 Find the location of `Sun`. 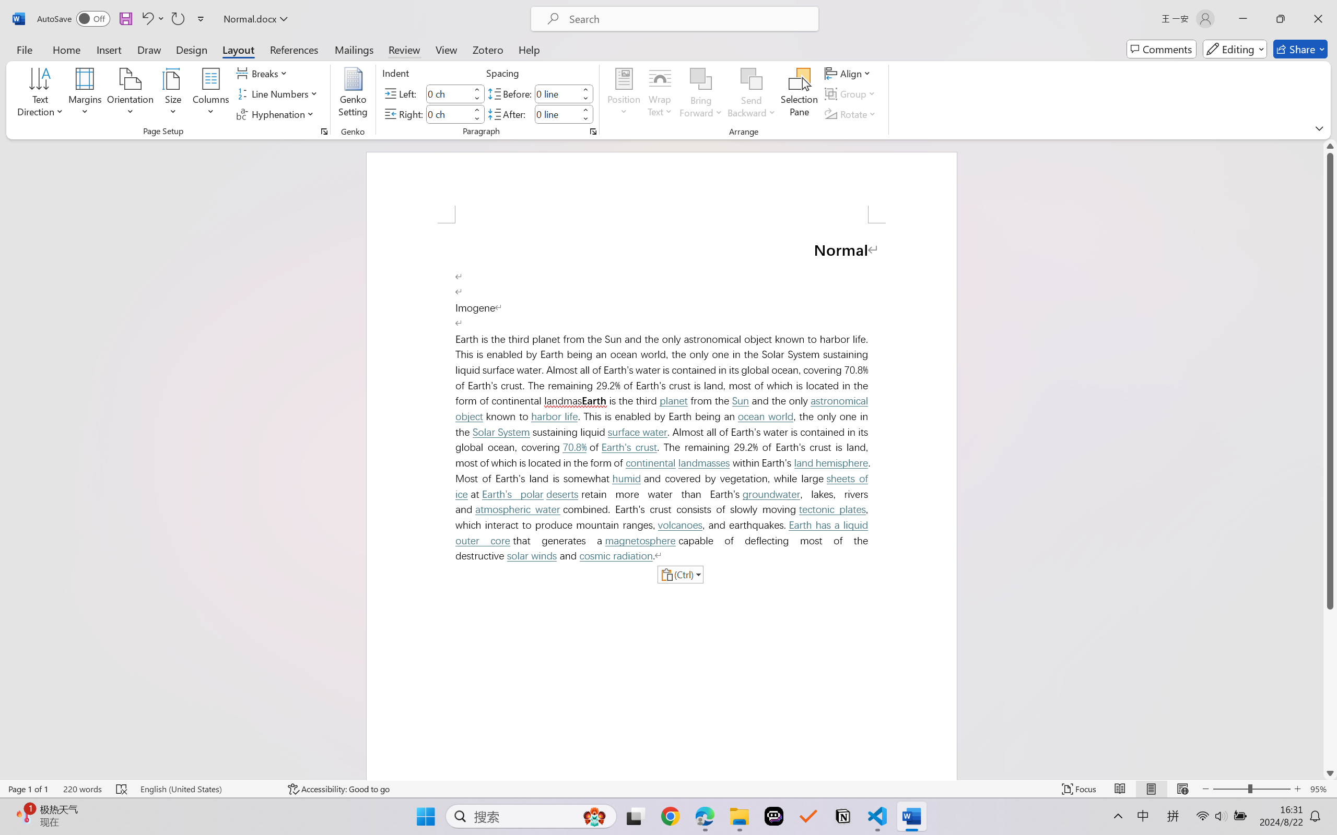

Sun is located at coordinates (741, 401).